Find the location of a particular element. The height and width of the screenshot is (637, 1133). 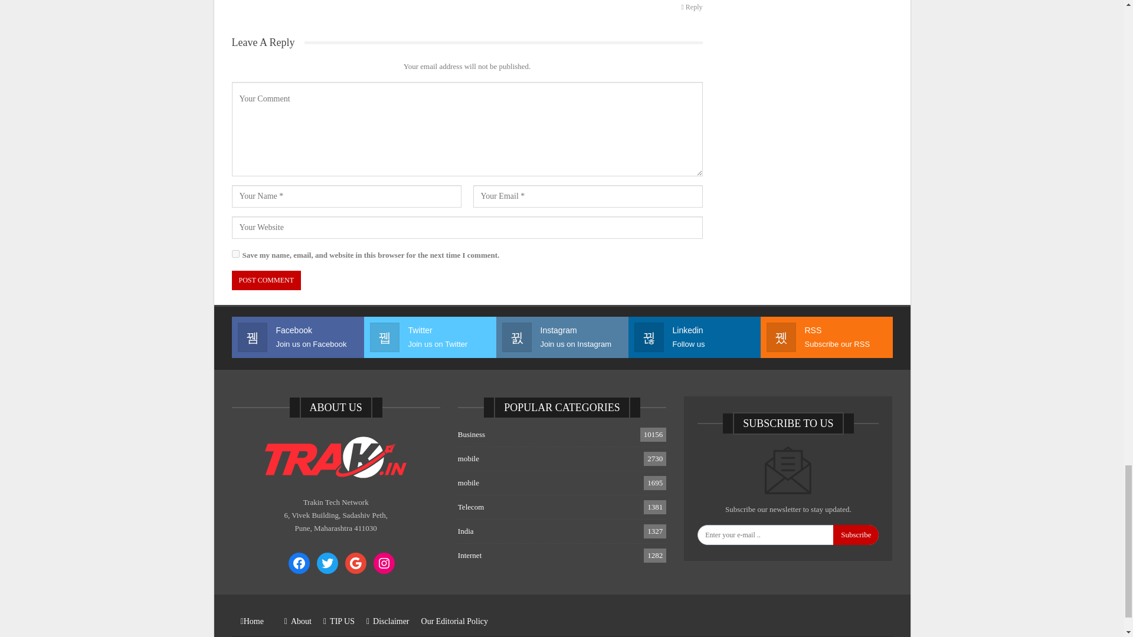

Post Comment is located at coordinates (266, 281).